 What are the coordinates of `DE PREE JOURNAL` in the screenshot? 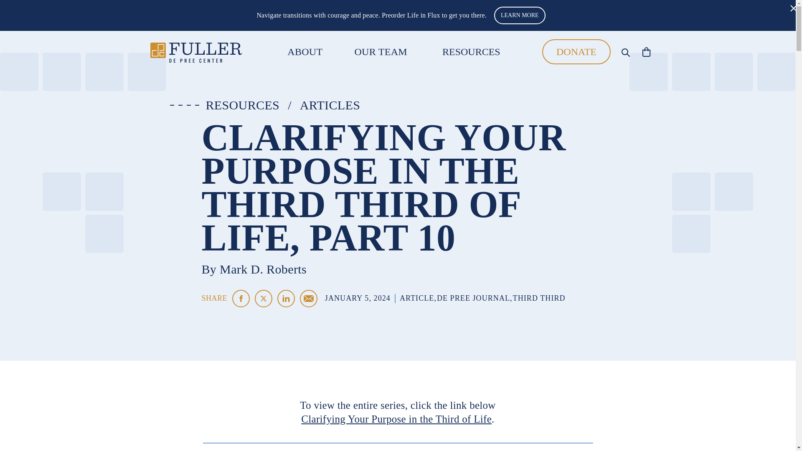 It's located at (474, 298).